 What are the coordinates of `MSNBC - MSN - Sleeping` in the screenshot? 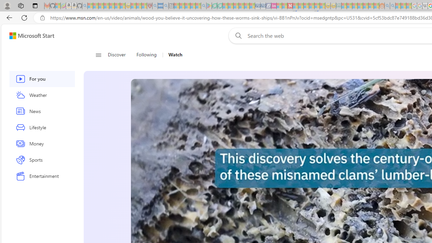 It's located at (344, 6).